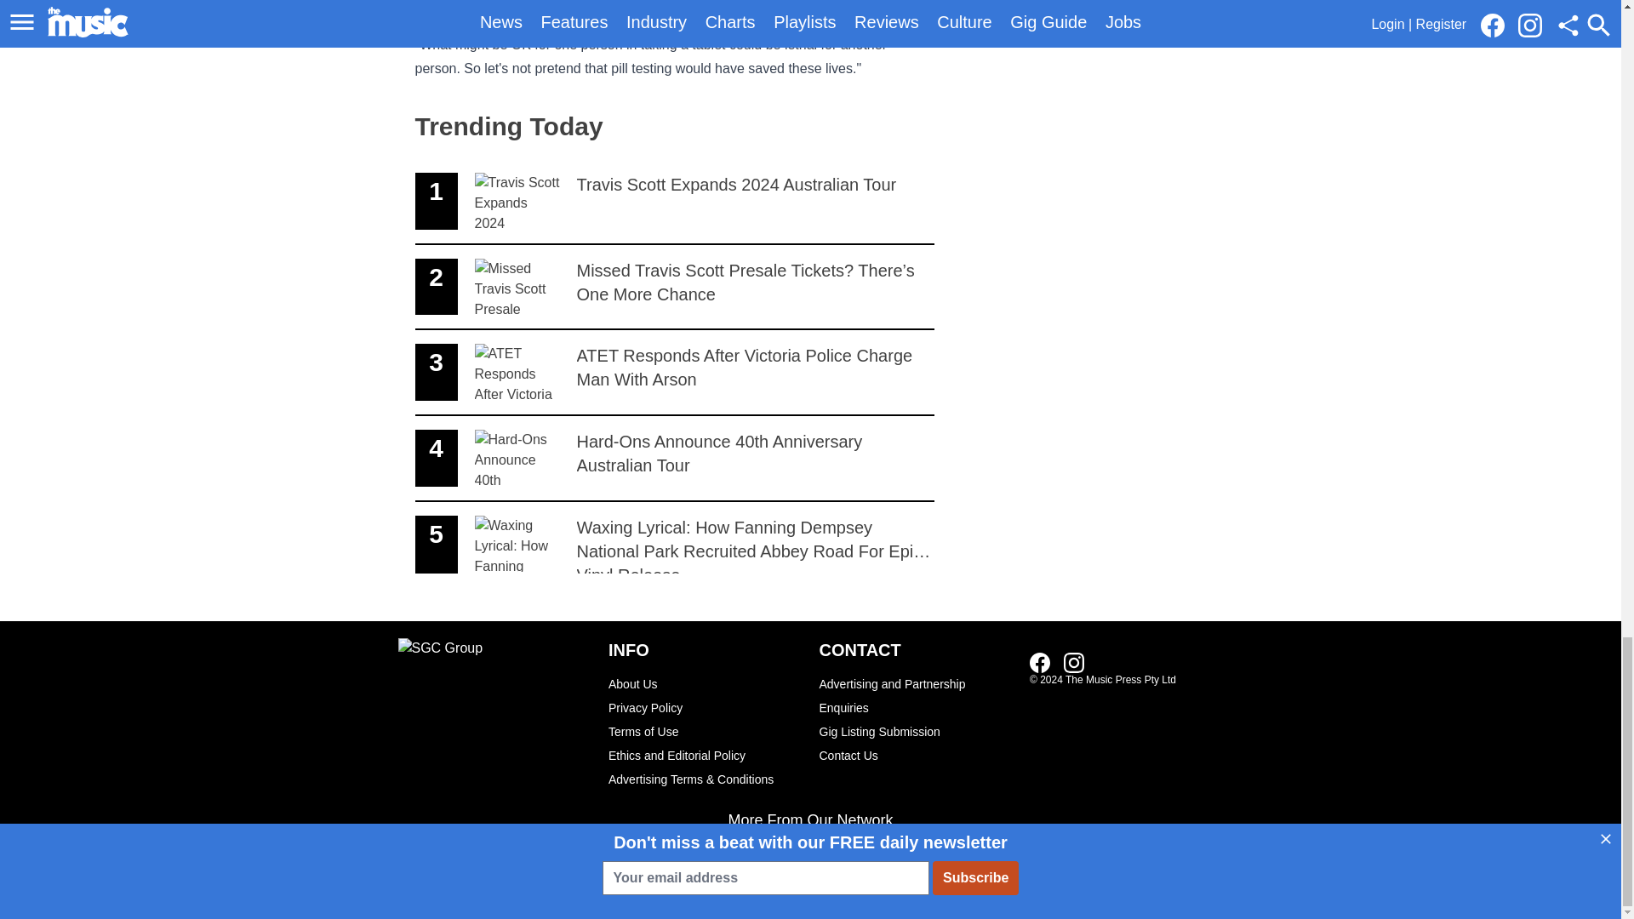 The height and width of the screenshot is (919, 1634). What do you see at coordinates (1074, 662) in the screenshot?
I see `About Us` at bounding box center [1074, 662].